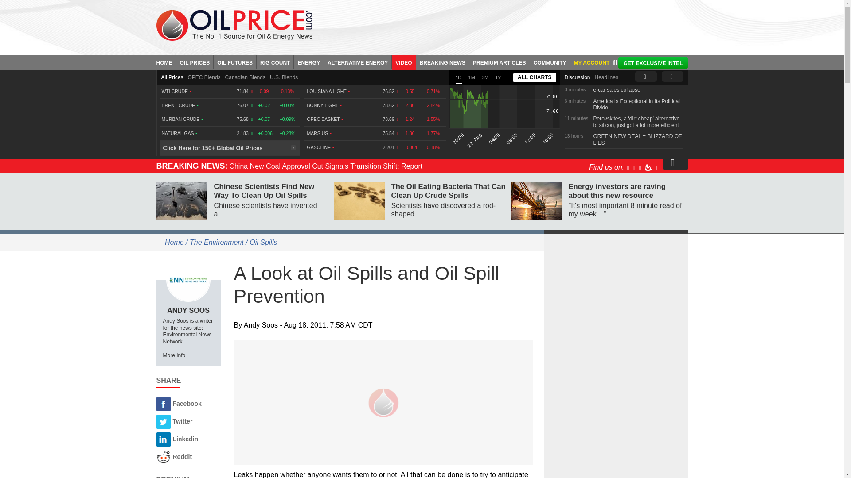  I want to click on RIG COUNT, so click(275, 62).